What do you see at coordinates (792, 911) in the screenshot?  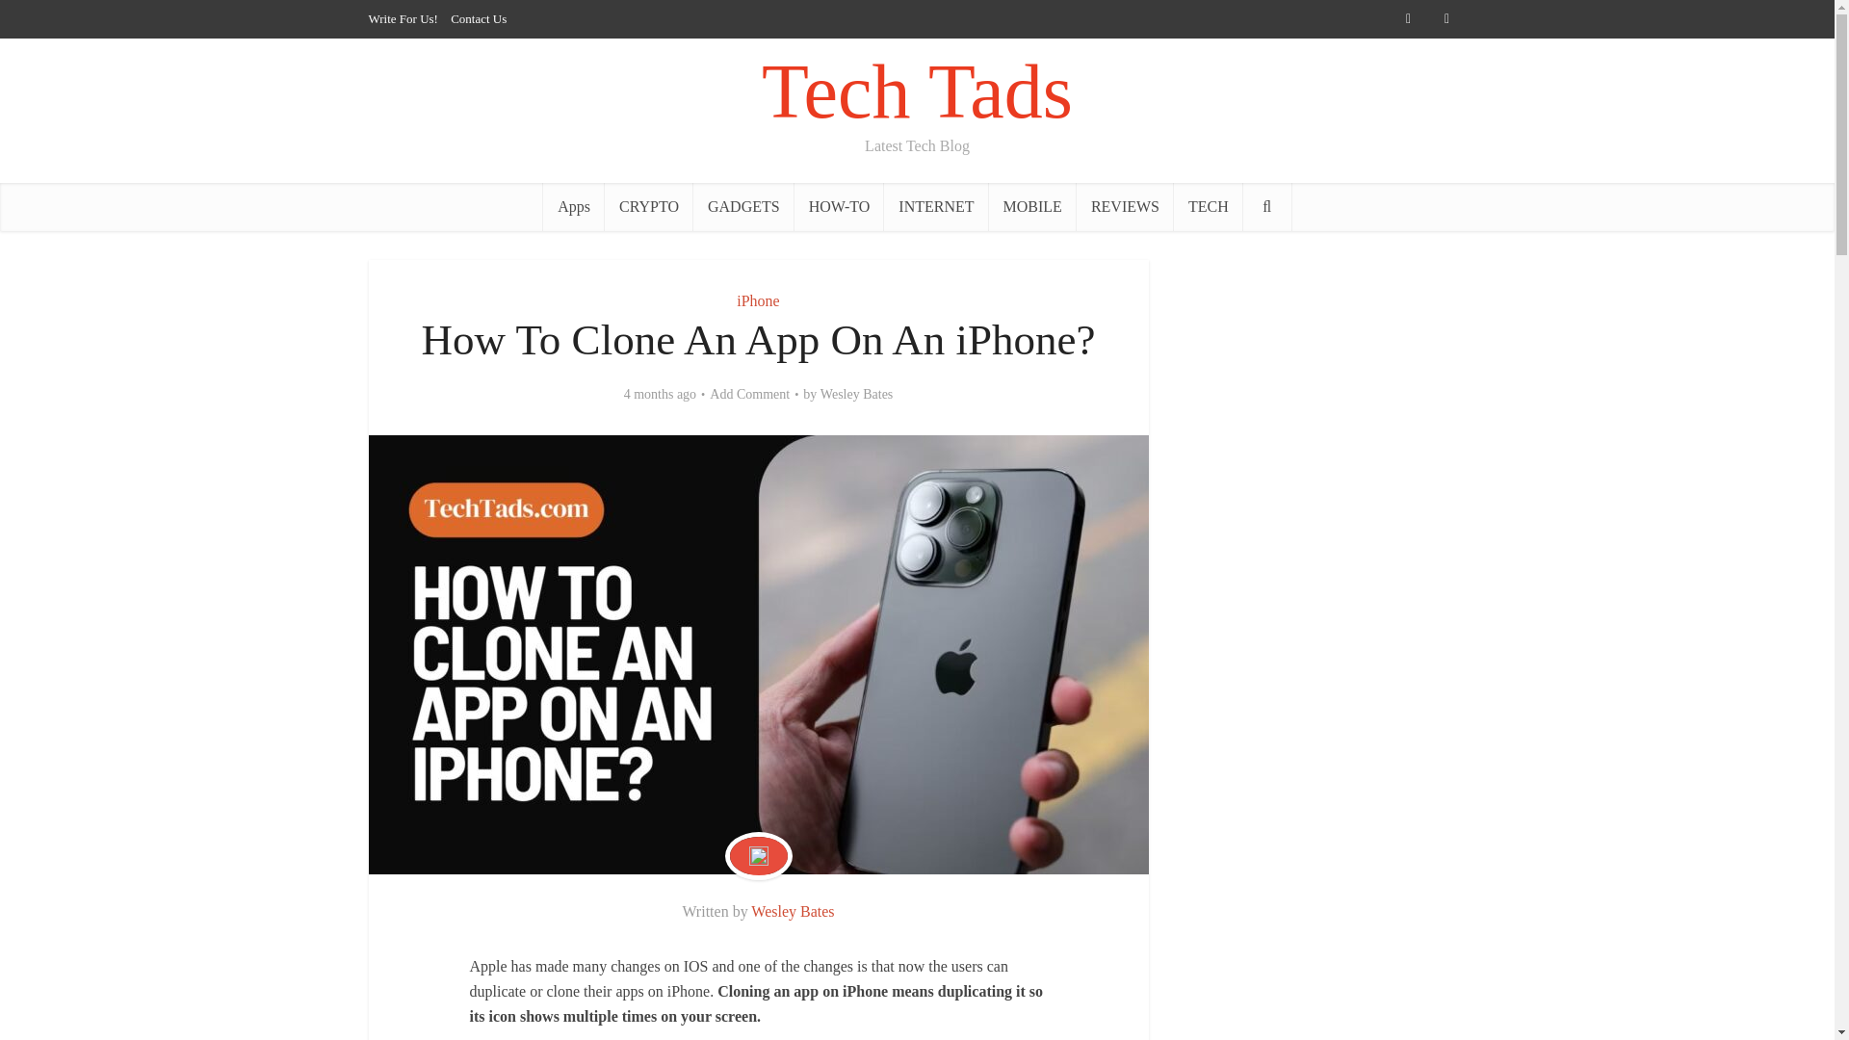 I see `Wesley Bates` at bounding box center [792, 911].